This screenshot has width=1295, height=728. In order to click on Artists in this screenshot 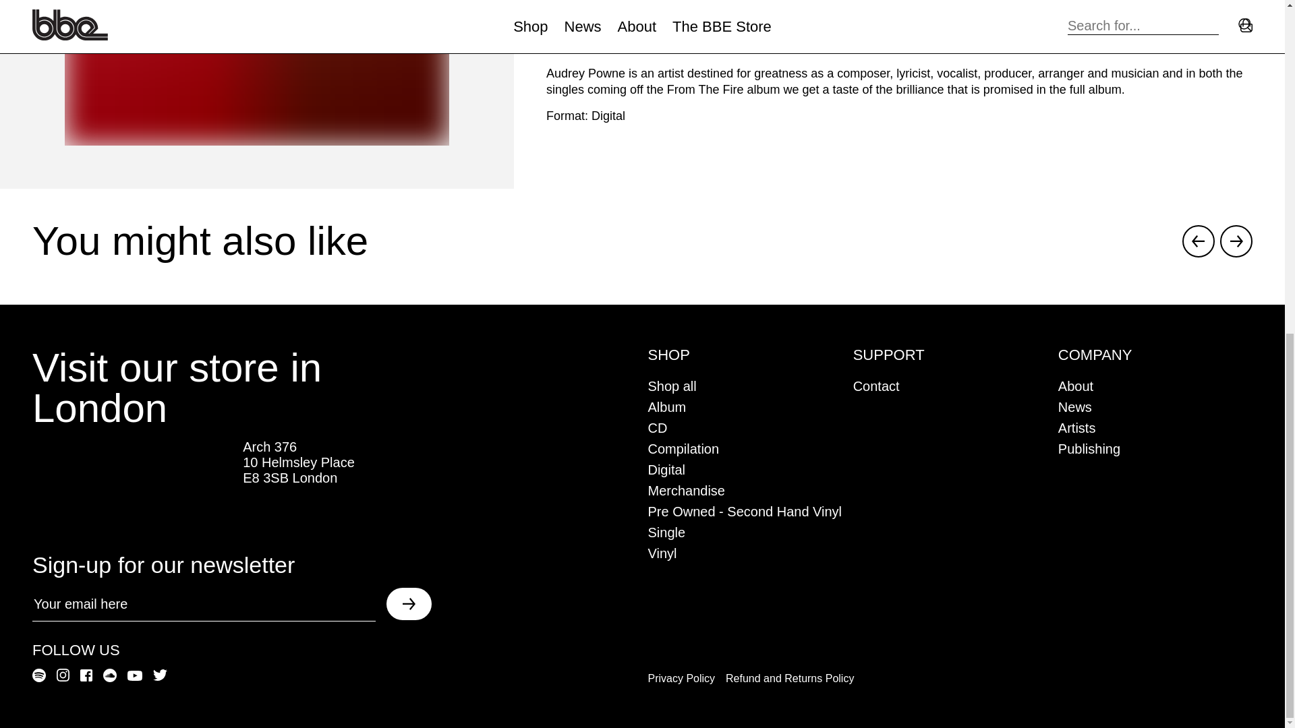, I will do `click(1076, 427)`.